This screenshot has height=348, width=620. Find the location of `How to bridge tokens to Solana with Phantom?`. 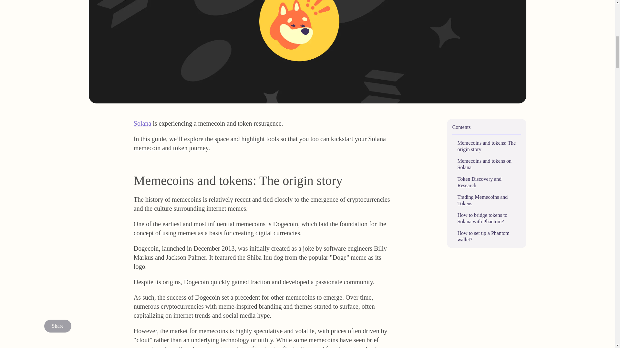

How to bridge tokens to Solana with Phantom? is located at coordinates (486, 218).